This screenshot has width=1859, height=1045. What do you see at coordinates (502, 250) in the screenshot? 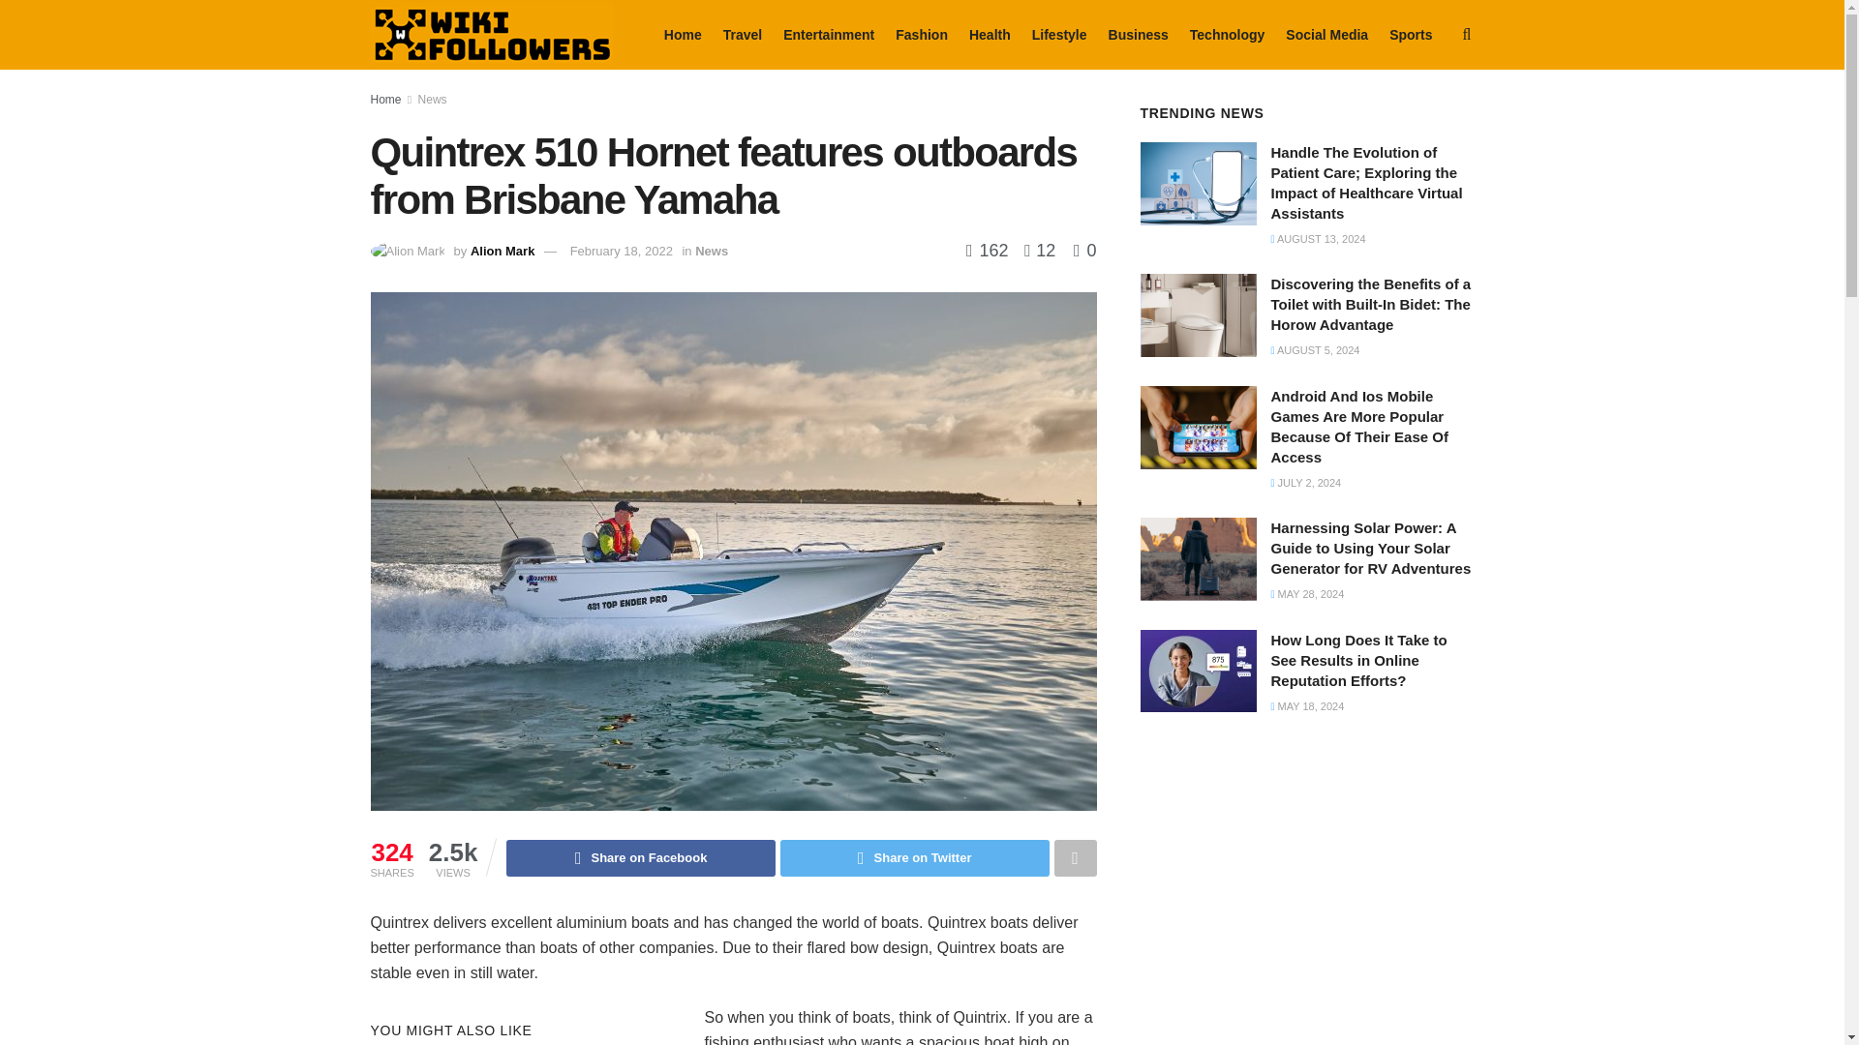
I see `Alion Mark` at bounding box center [502, 250].